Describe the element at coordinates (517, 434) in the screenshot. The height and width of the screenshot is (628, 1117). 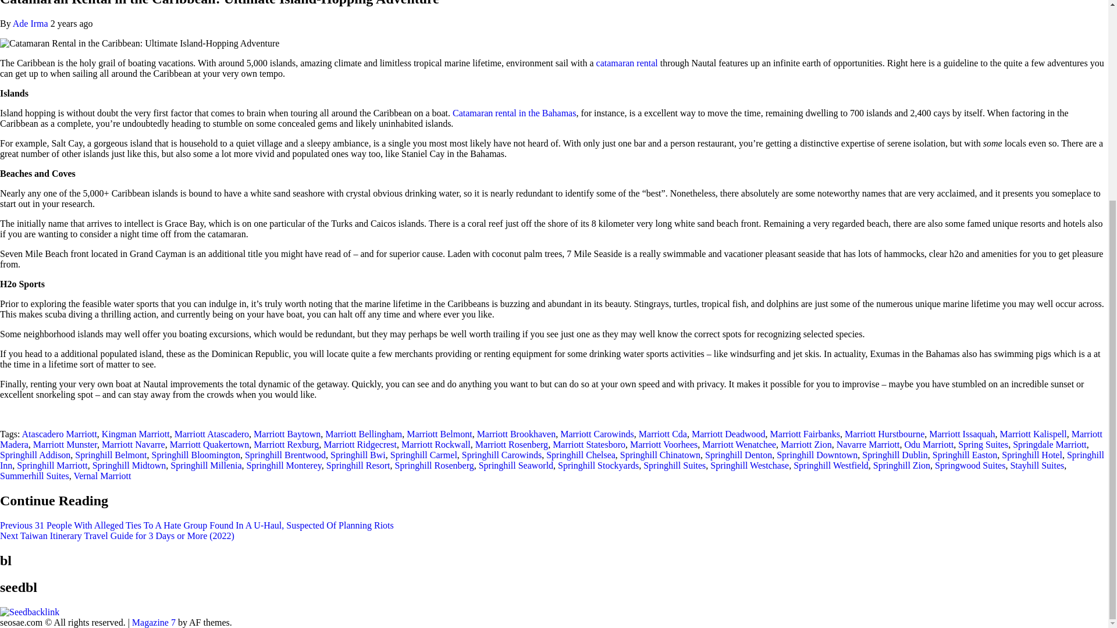
I see `Marriott Brookhaven` at that location.